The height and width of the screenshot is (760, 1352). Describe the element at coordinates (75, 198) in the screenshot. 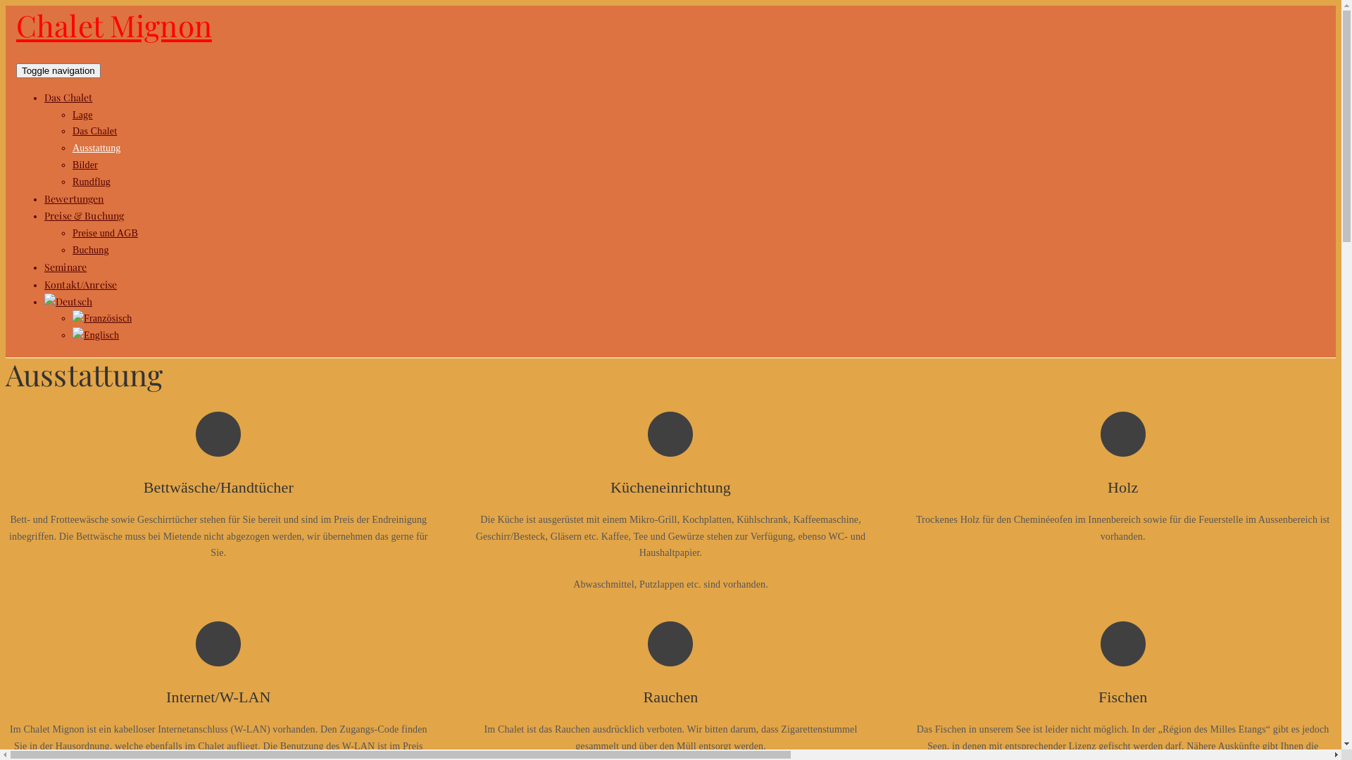

I see `Bewertungen` at that location.